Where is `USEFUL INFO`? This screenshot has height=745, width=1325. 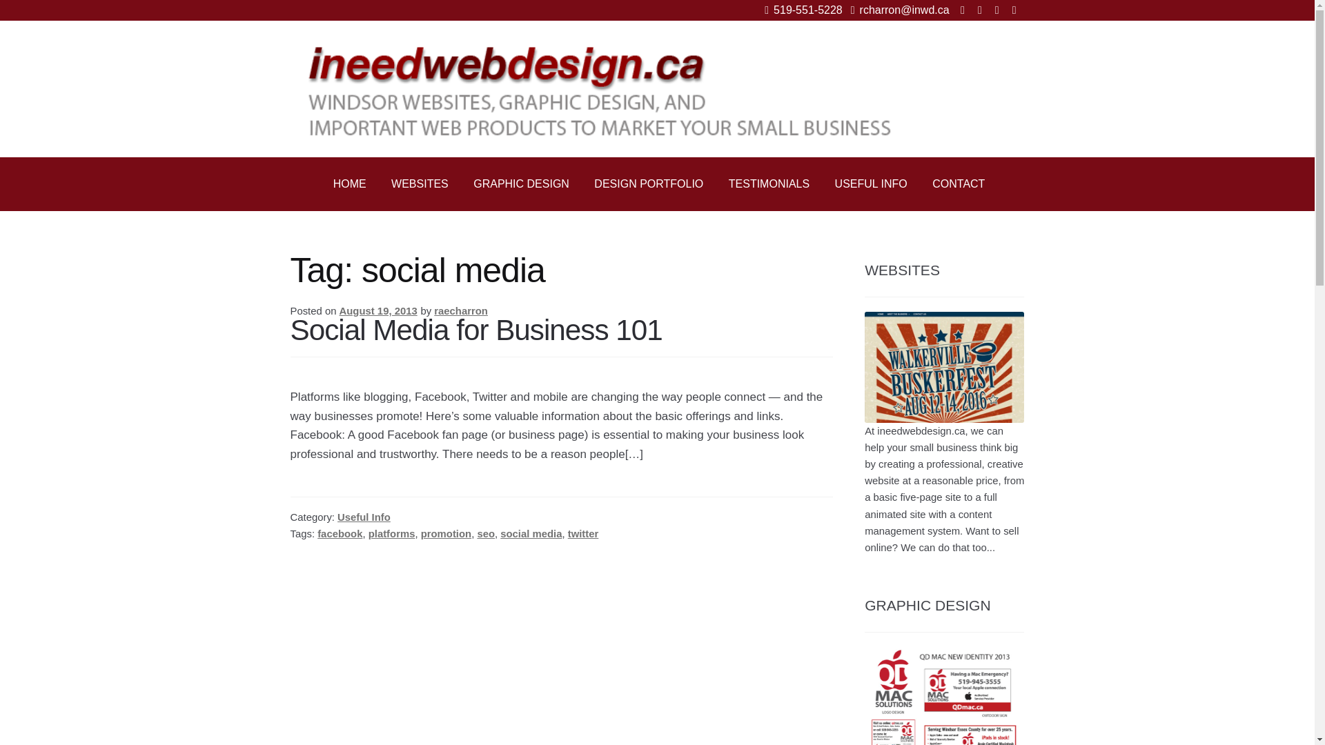
USEFUL INFO is located at coordinates (871, 183).